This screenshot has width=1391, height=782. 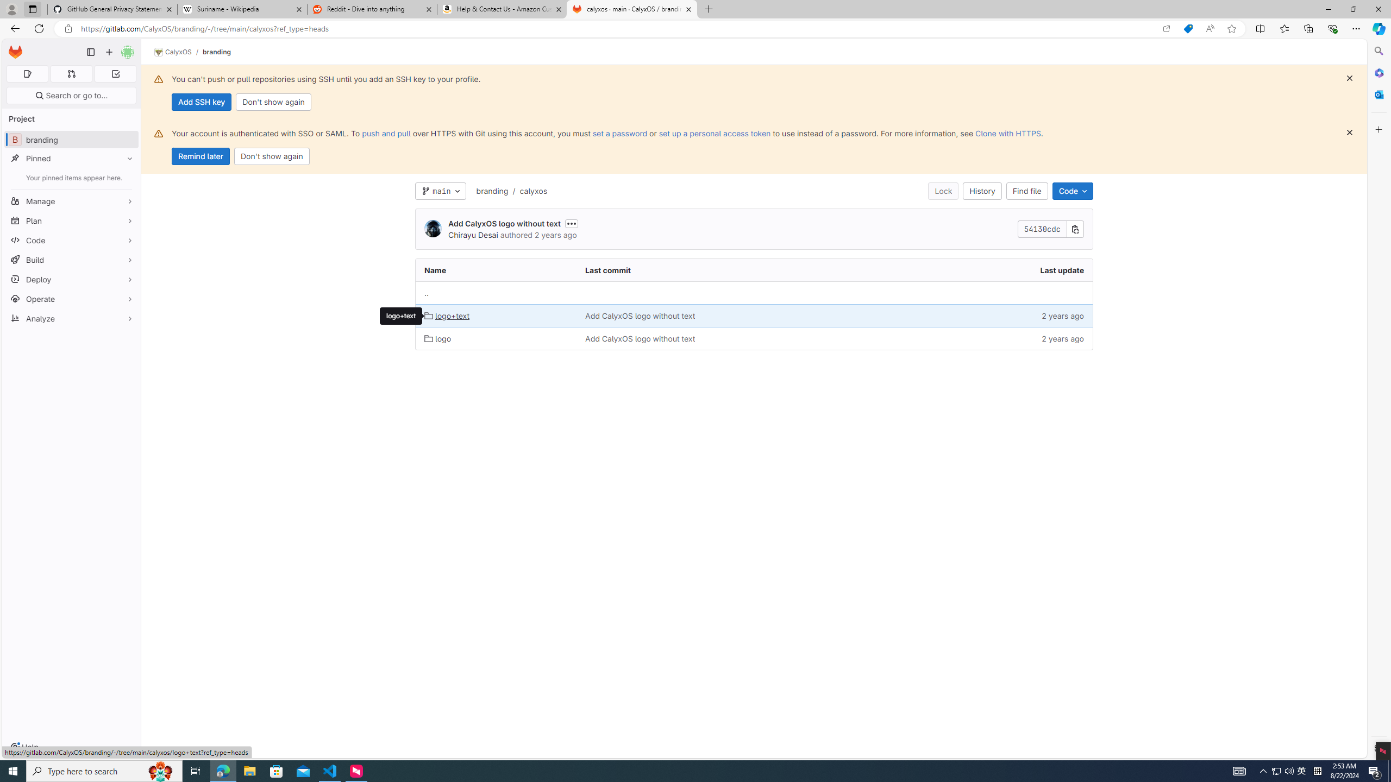 I want to click on Create new..., so click(x=109, y=52).